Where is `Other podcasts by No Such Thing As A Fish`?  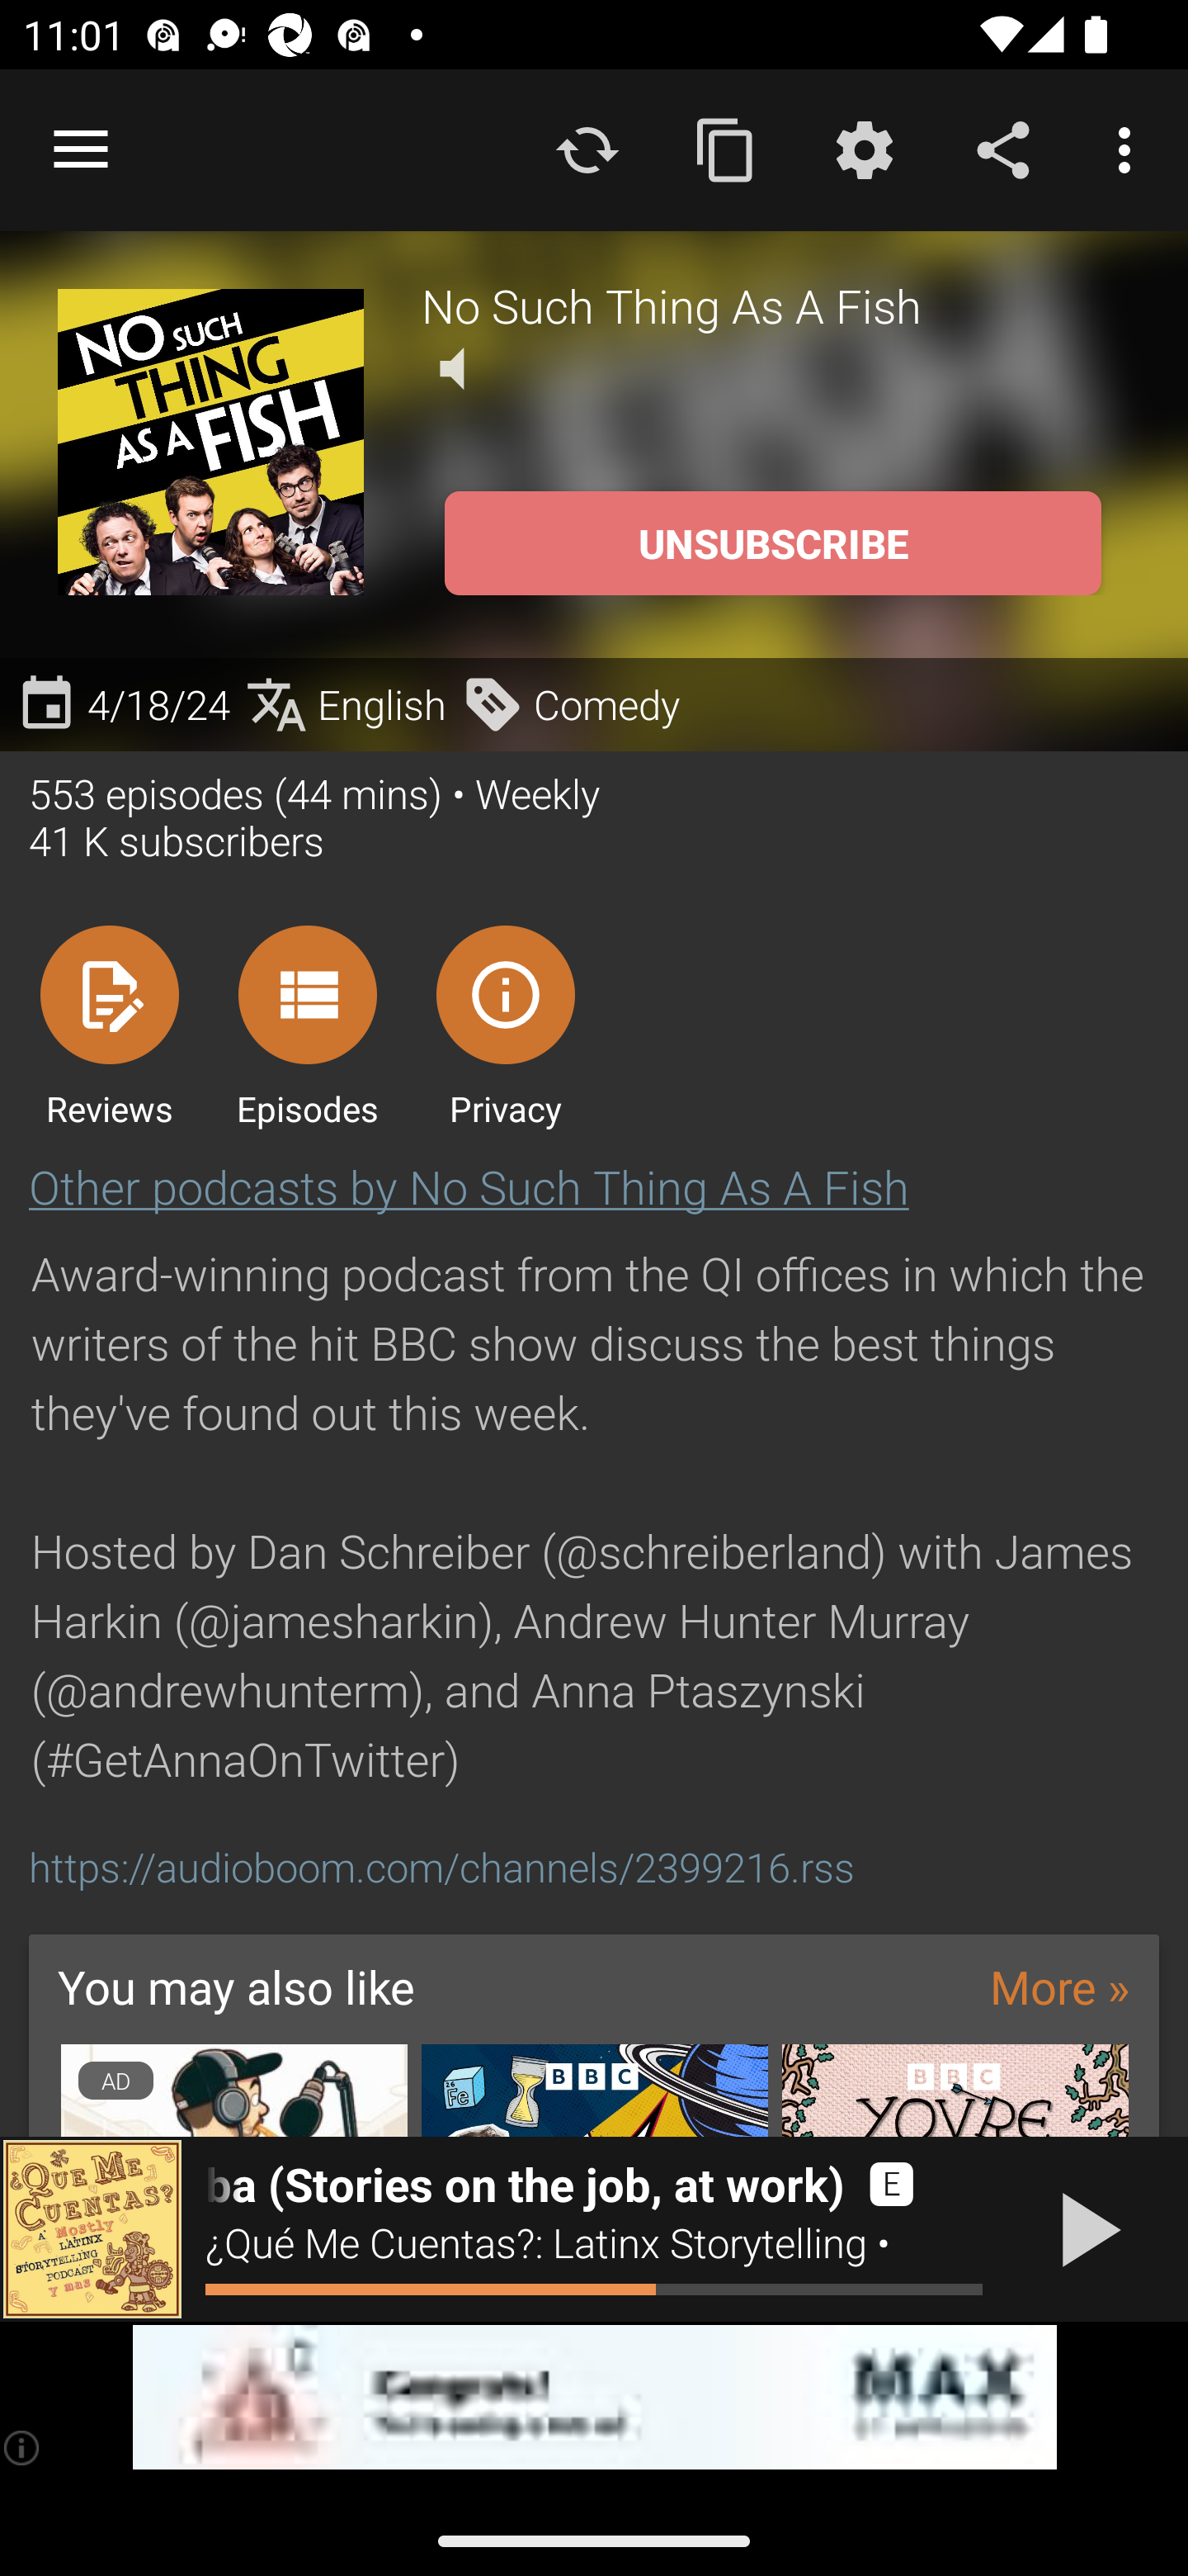
Other podcasts by No Such Thing As A Fish is located at coordinates (469, 1186).